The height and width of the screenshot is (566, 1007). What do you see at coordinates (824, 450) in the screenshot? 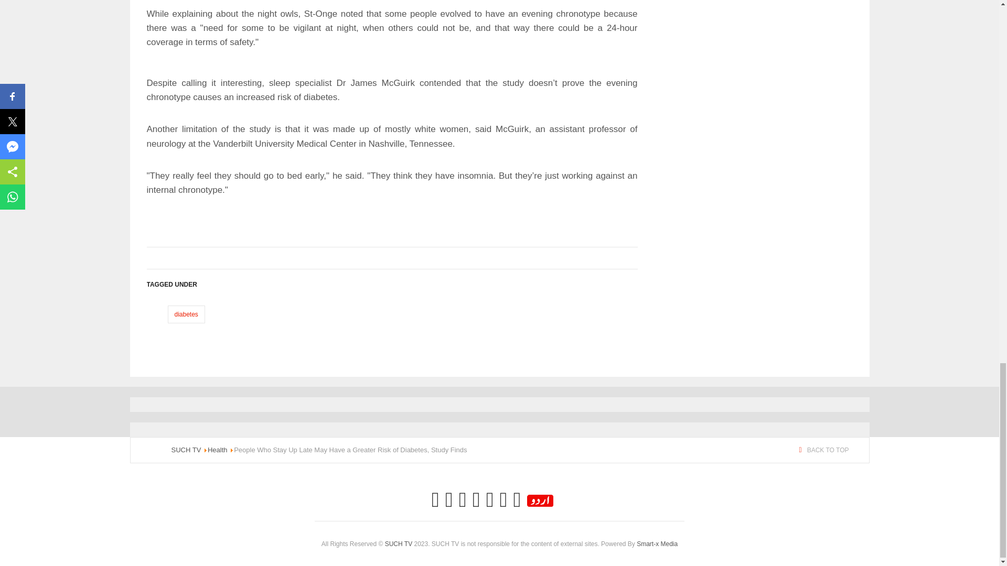
I see `BACK TO TOP` at bounding box center [824, 450].